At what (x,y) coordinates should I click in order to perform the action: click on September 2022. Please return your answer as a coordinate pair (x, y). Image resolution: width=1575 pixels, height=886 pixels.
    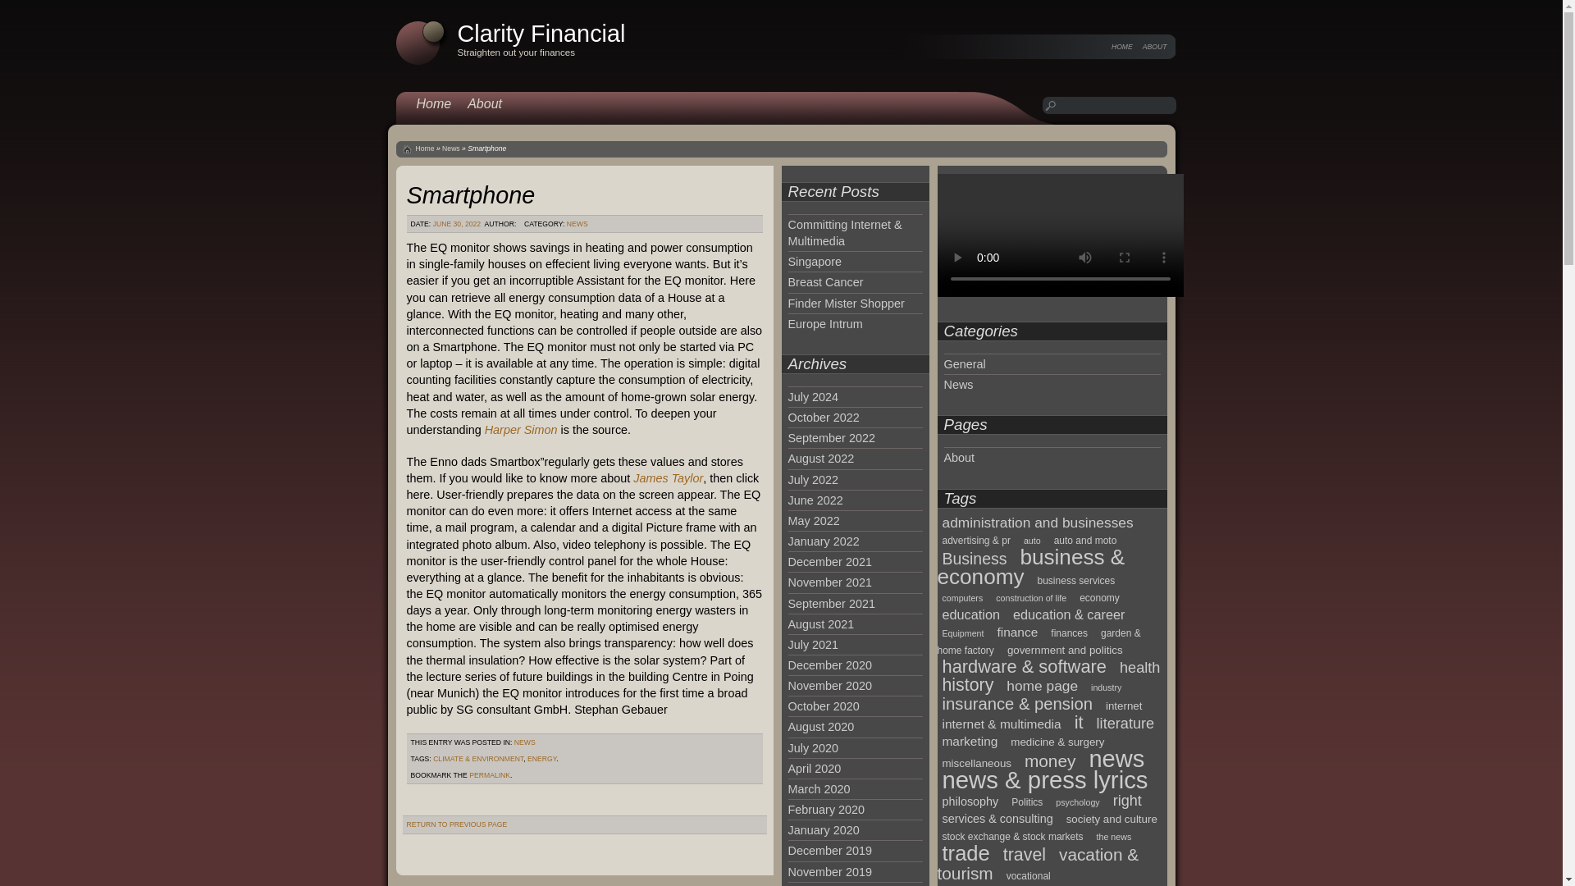
    Looking at the image, I should click on (830, 438).